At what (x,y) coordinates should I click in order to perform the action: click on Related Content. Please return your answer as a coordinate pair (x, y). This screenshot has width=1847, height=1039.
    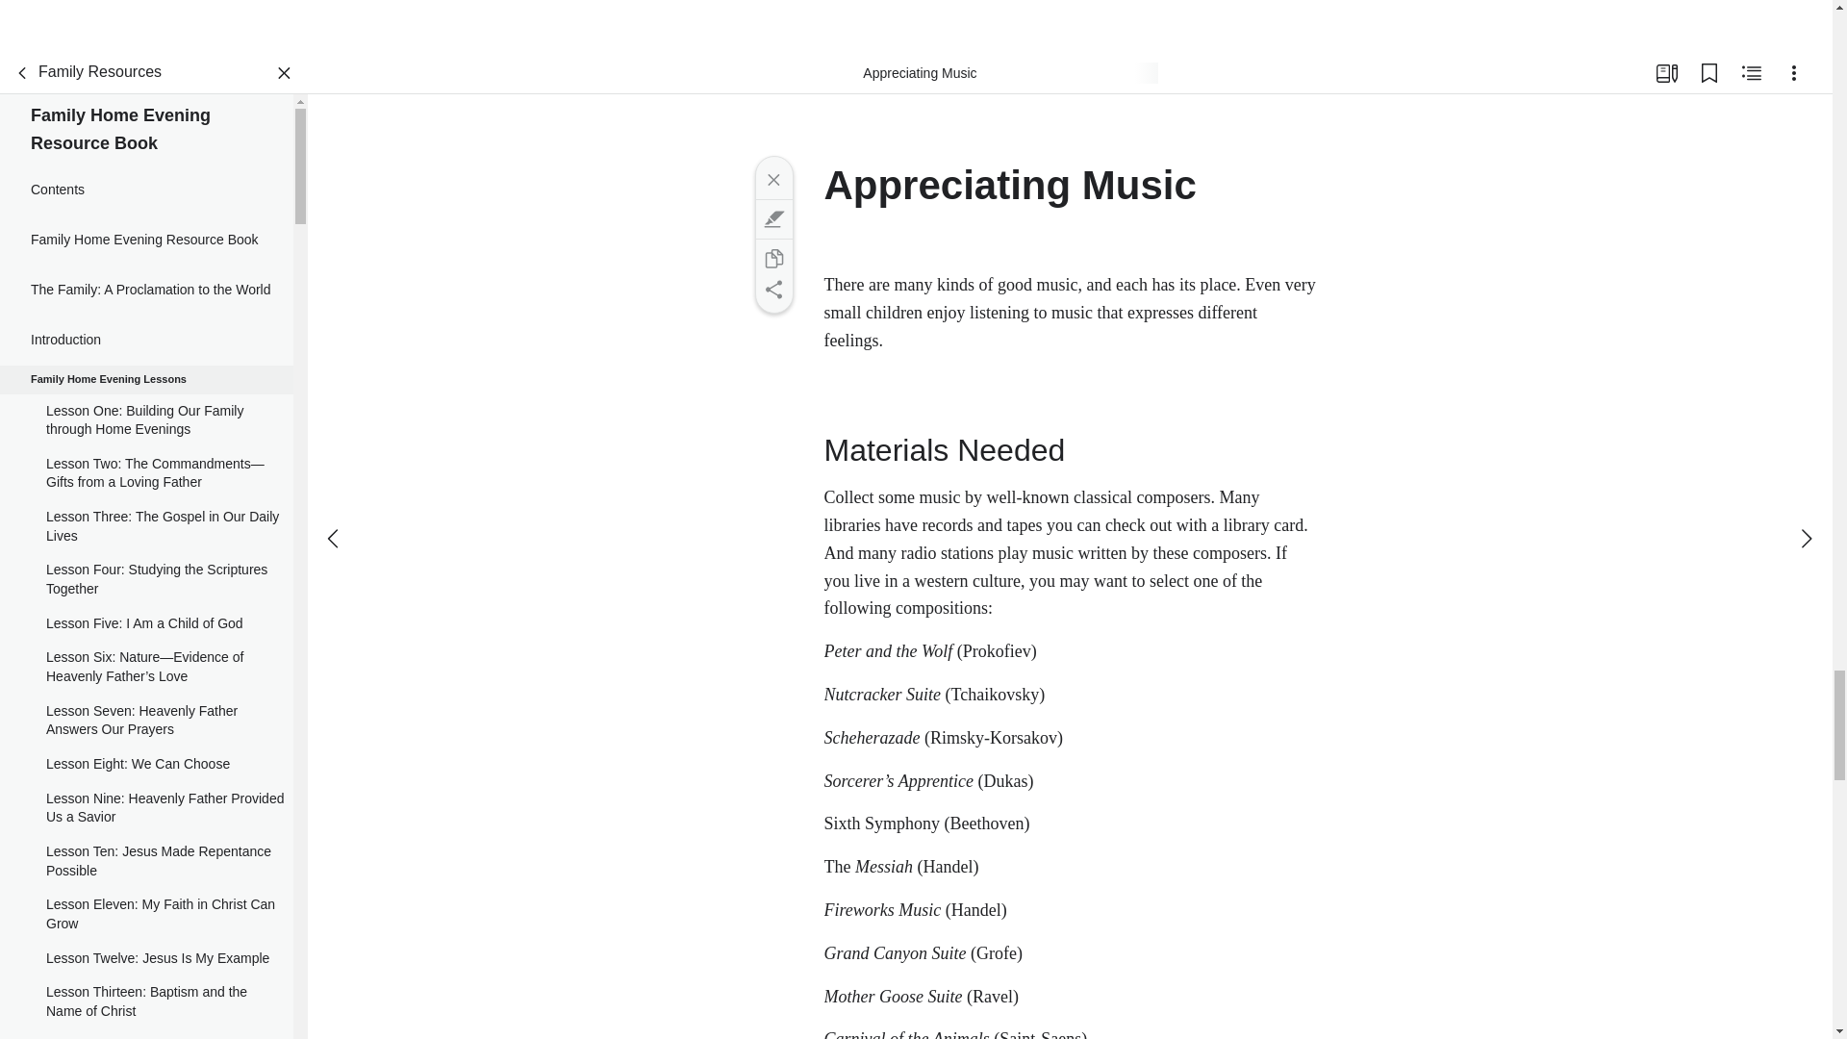
    Looking at the image, I should click on (1751, 73).